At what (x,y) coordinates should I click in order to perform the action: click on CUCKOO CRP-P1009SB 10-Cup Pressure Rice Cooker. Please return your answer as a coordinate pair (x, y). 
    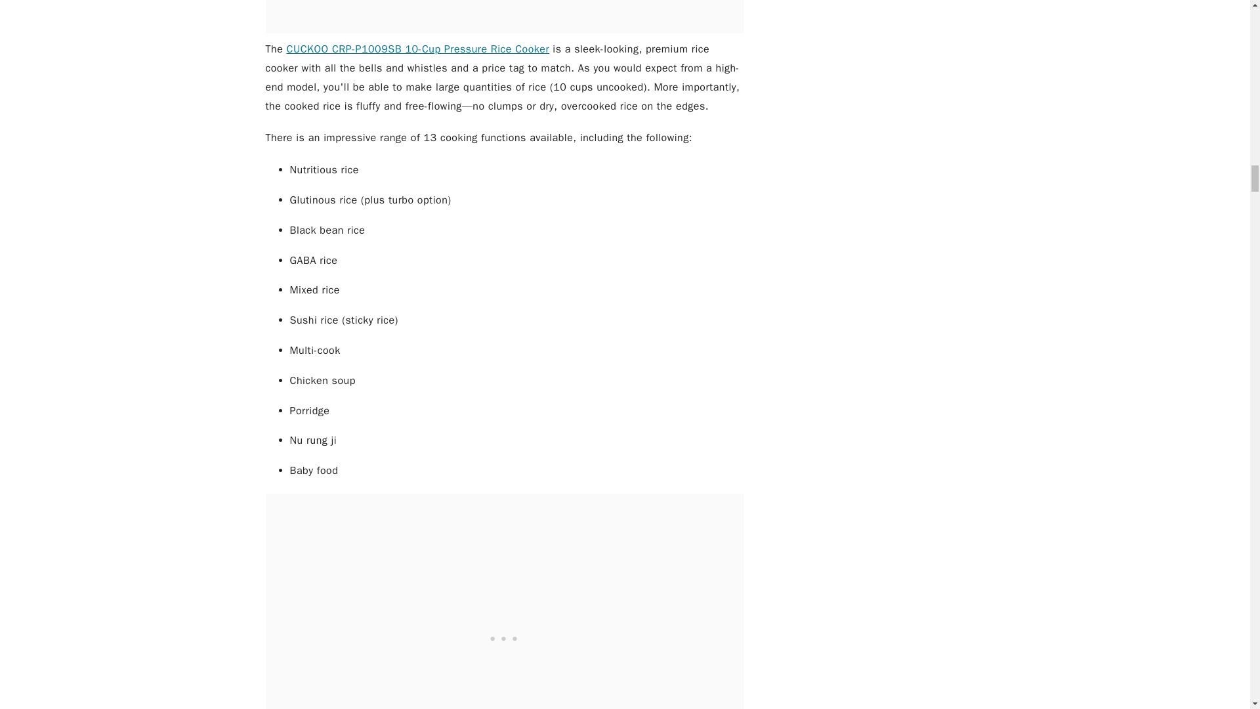
    Looking at the image, I should click on (418, 49).